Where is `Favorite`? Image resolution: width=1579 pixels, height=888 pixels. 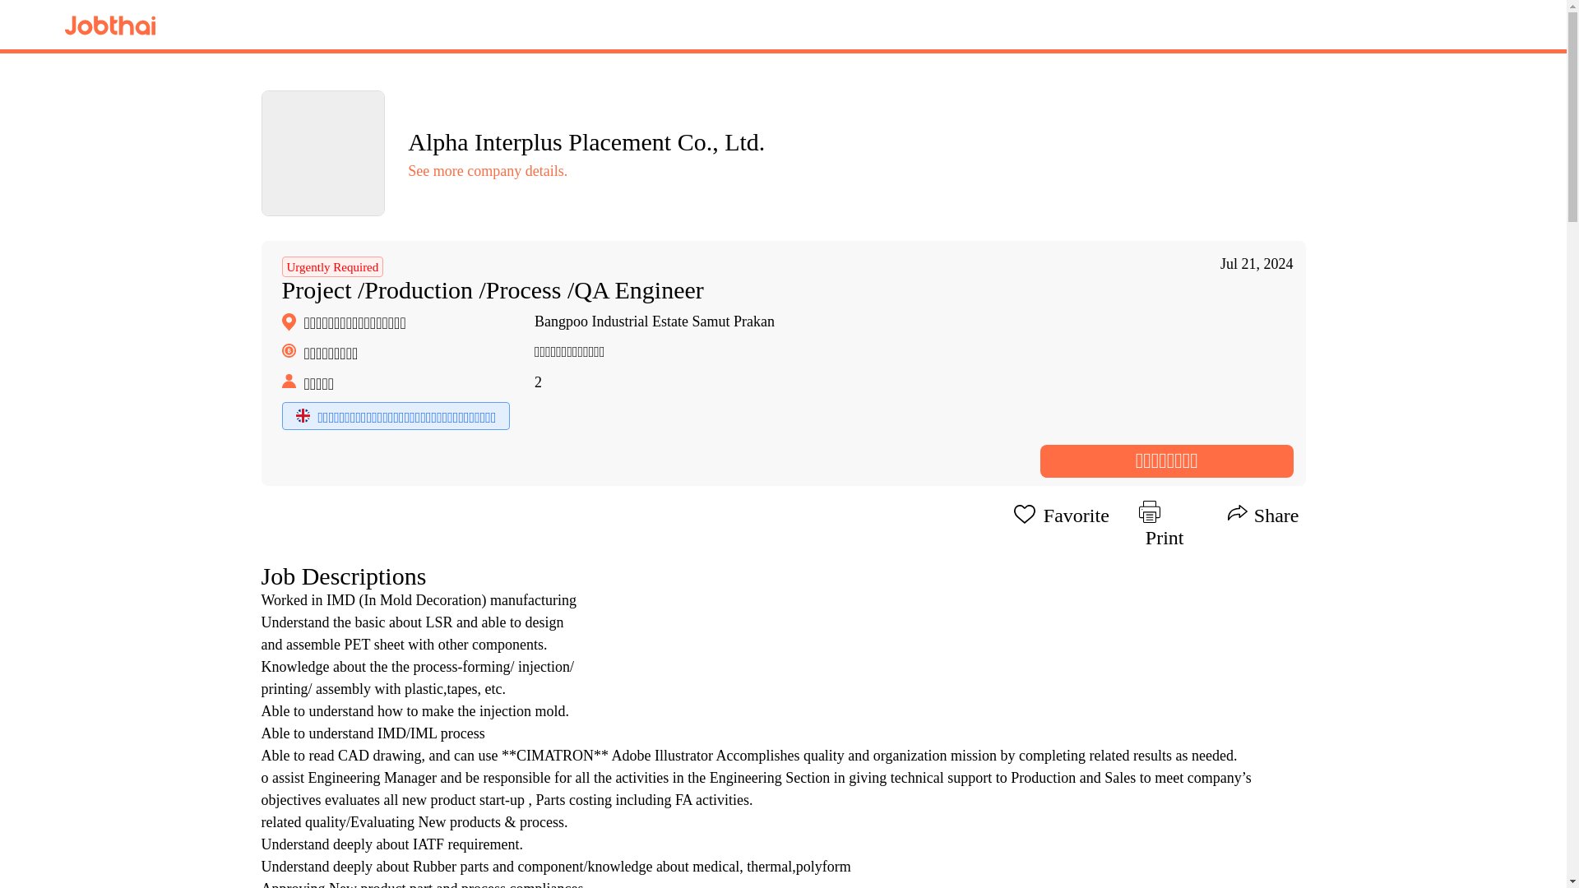
Favorite is located at coordinates (1061, 513).